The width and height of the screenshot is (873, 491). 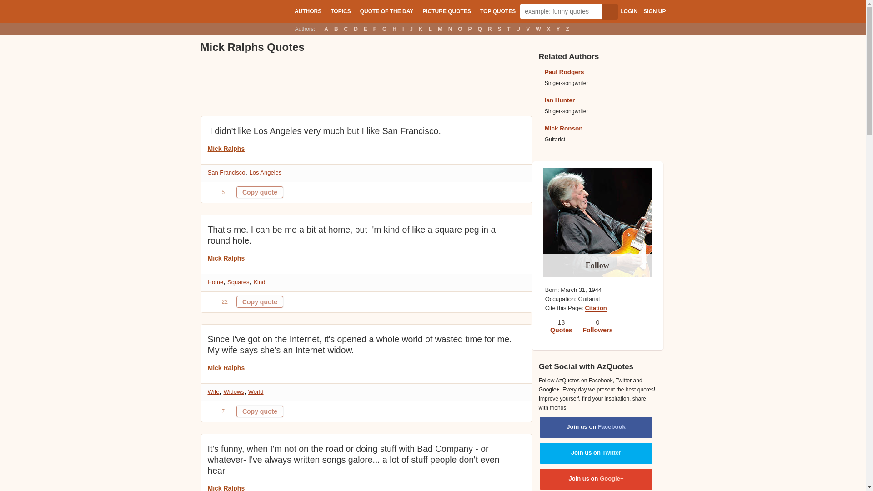 What do you see at coordinates (384, 29) in the screenshot?
I see `G` at bounding box center [384, 29].